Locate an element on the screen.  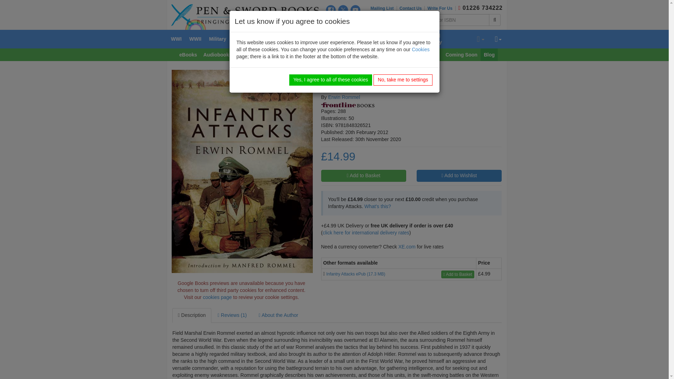
X is located at coordinates (343, 10).